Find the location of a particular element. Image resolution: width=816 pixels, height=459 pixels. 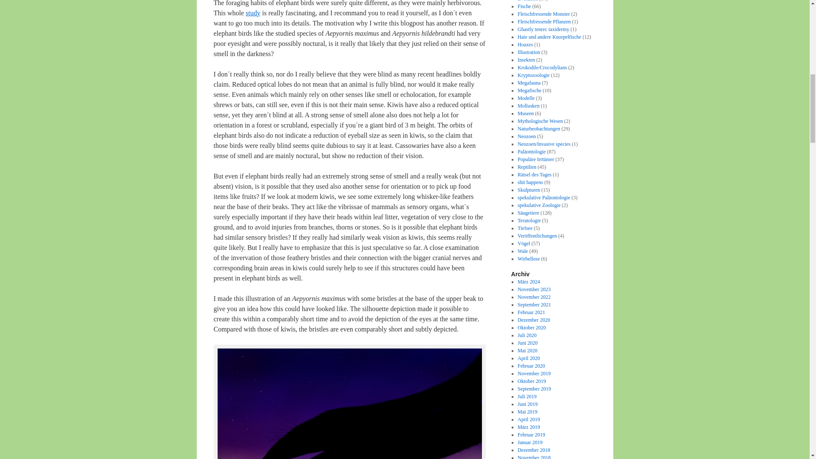

Fische is located at coordinates (524, 6).